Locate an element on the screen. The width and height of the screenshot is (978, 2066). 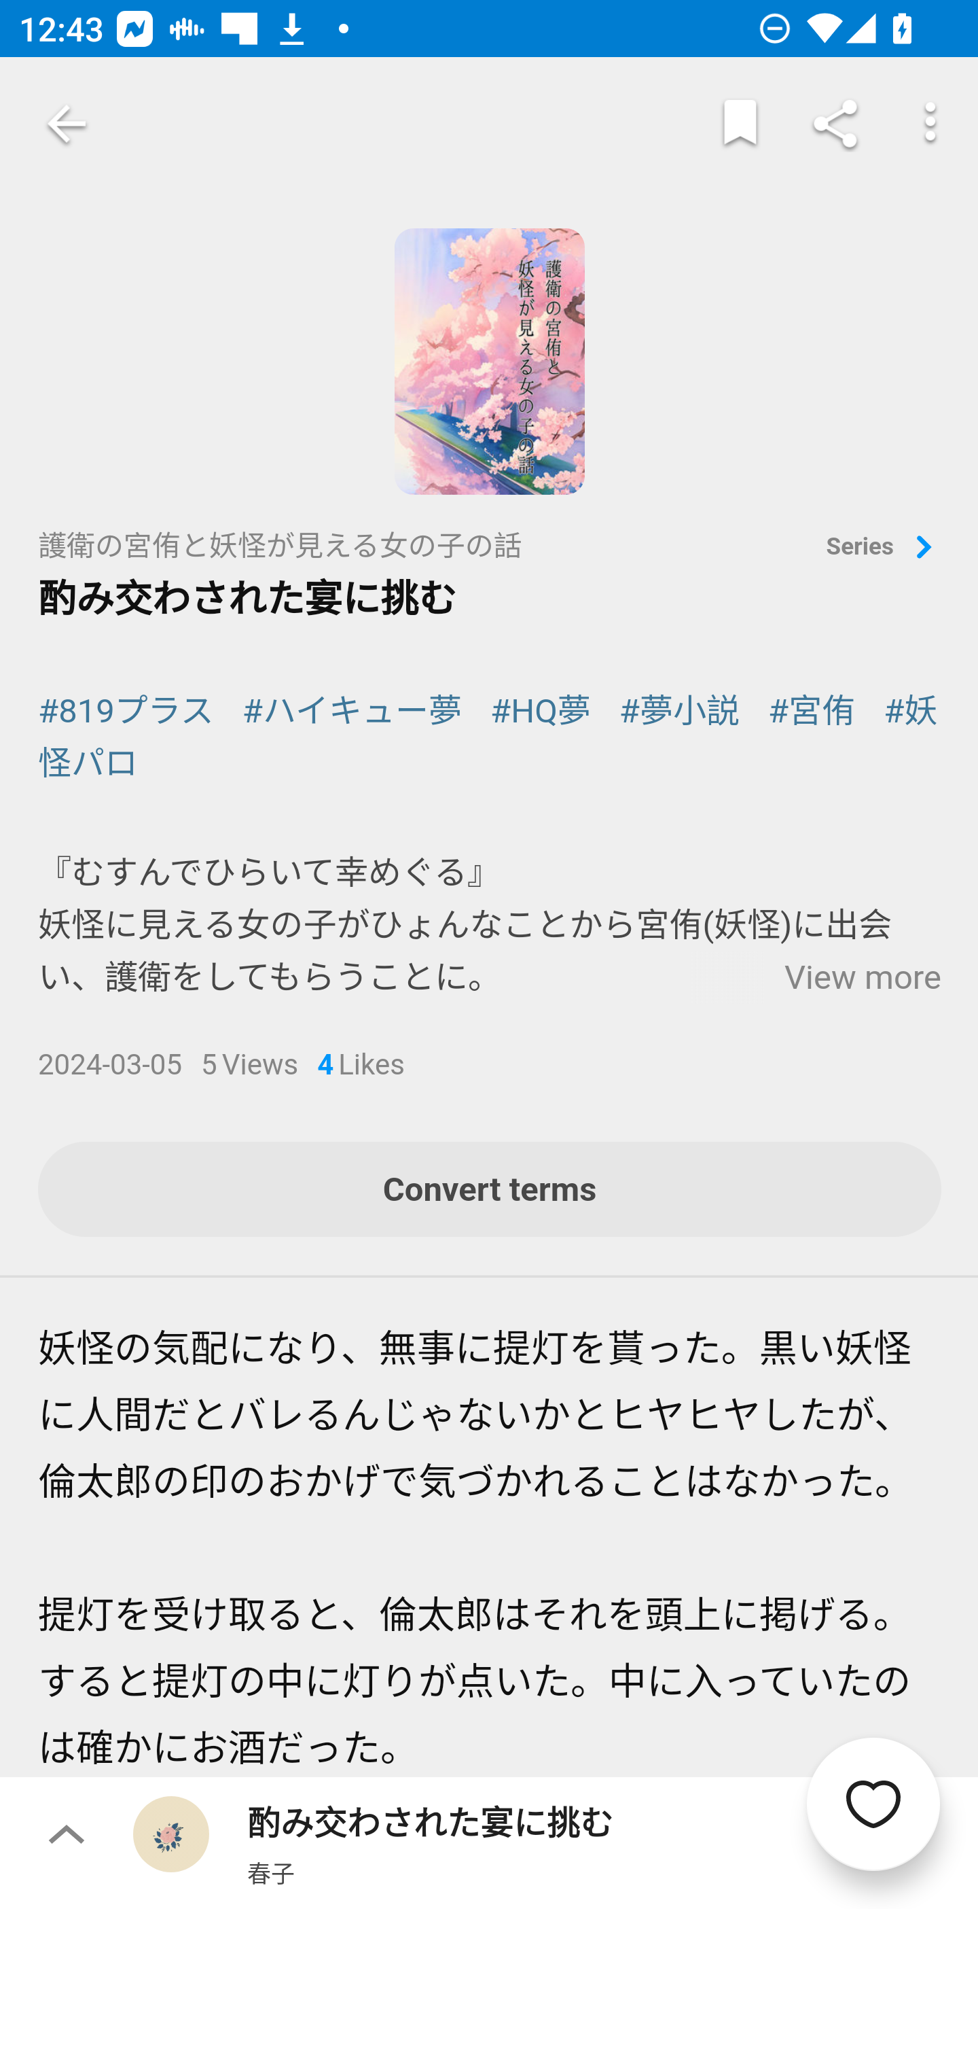
#夢小説 is located at coordinates (679, 712).